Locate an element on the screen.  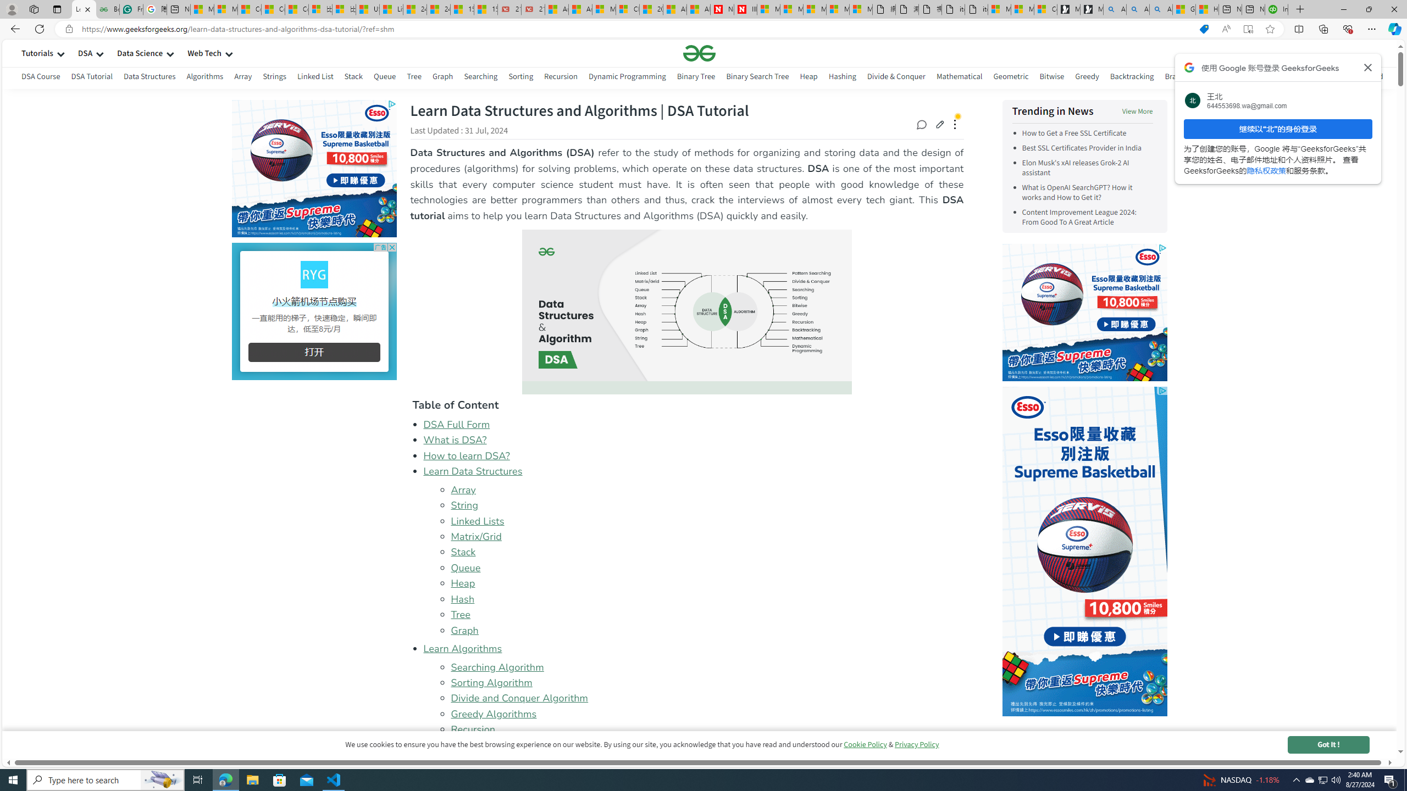
Consumer Health Data Privacy Policy is located at coordinates (1045, 9).